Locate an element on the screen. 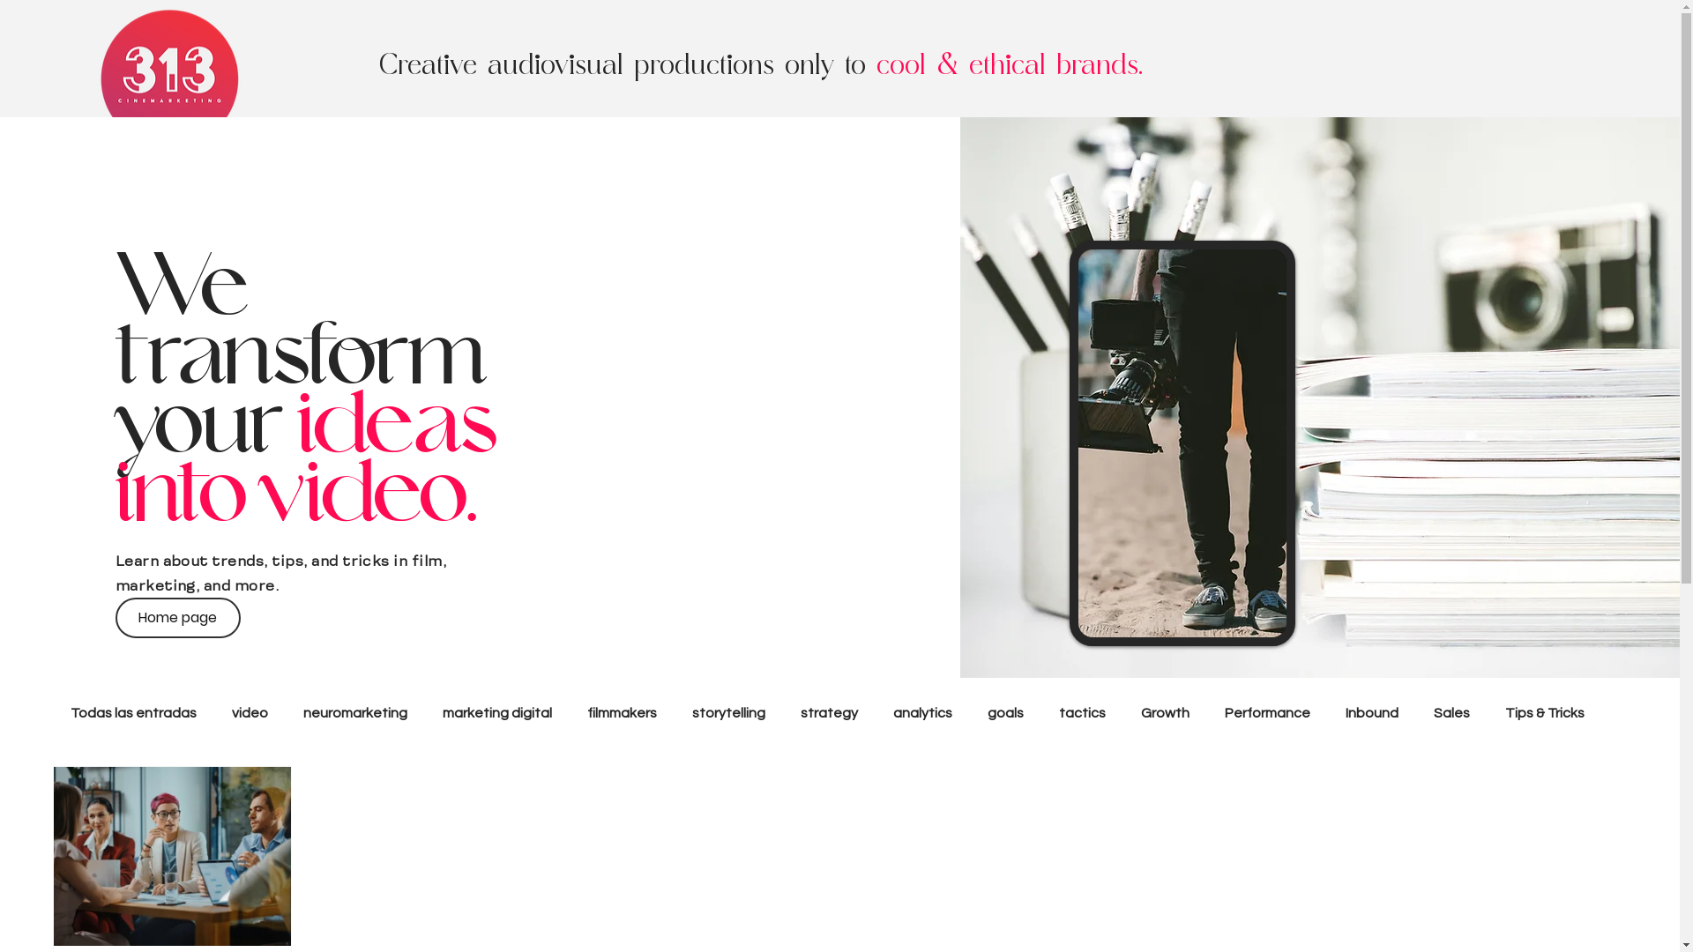 Image resolution: width=1693 pixels, height=952 pixels. goals is located at coordinates (1005, 713).